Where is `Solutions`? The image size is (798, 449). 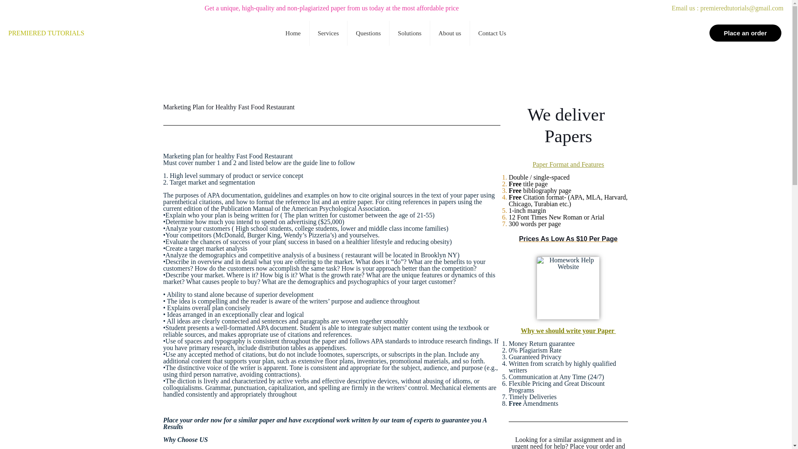
Solutions is located at coordinates (409, 33).